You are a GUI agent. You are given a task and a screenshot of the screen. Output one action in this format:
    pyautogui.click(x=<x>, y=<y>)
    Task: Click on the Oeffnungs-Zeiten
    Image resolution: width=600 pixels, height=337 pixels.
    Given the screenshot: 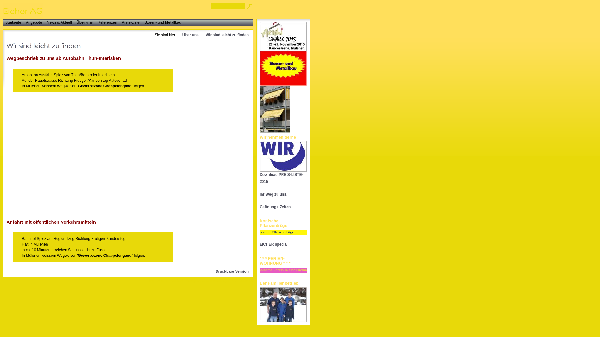 What is the action you would take?
    pyautogui.click(x=275, y=207)
    